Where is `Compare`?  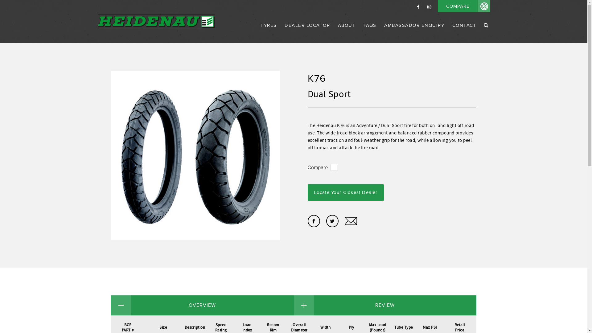 Compare is located at coordinates (318, 168).